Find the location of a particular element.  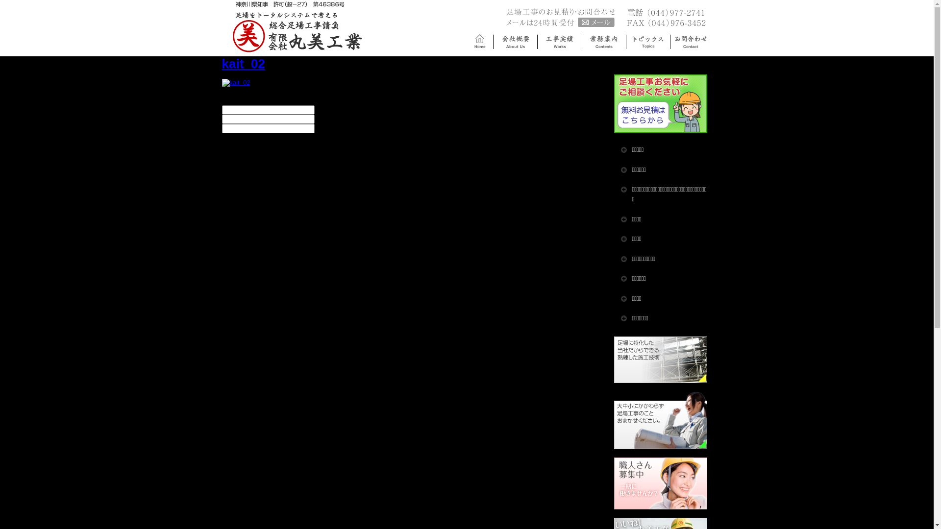

kait_02 is located at coordinates (236, 83).